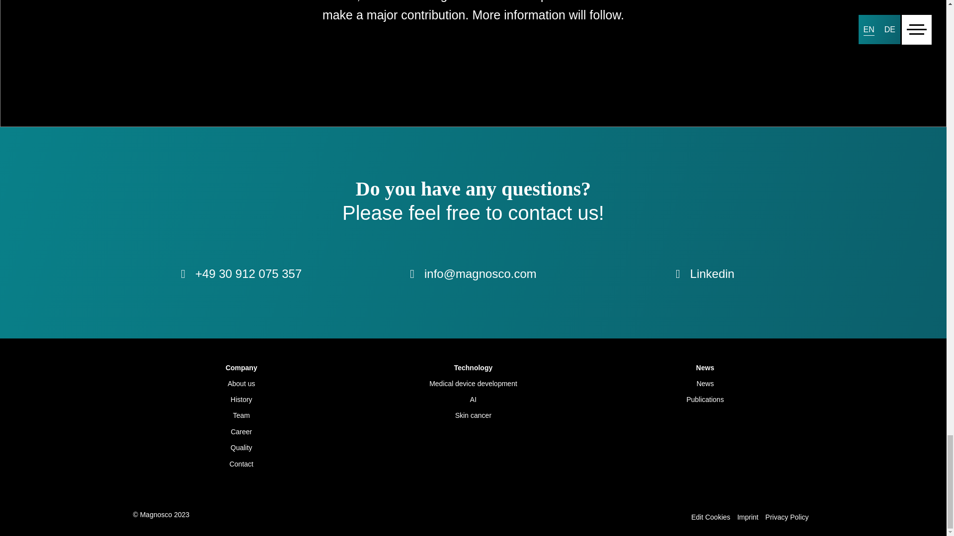 This screenshot has width=954, height=536. Describe the element at coordinates (241, 415) in the screenshot. I see `Team` at that location.